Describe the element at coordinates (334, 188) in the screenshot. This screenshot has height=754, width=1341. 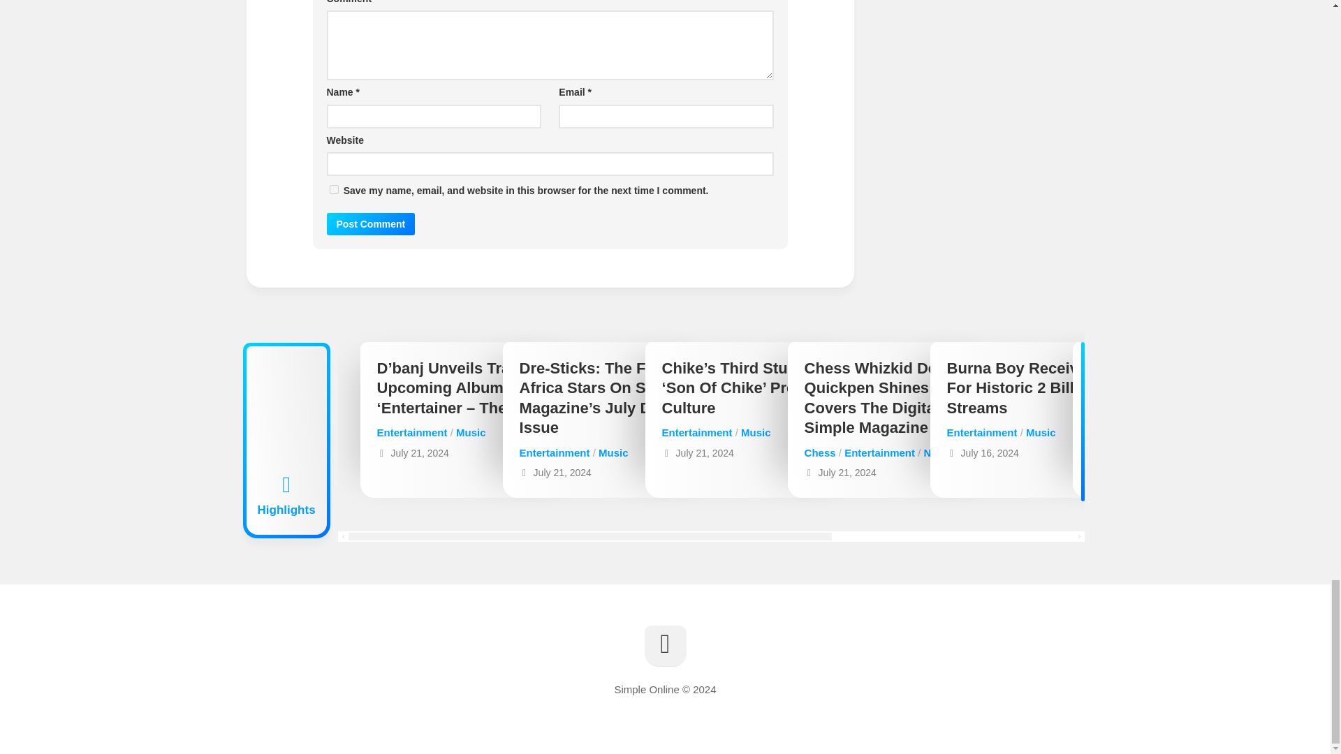
I see `yes` at that location.